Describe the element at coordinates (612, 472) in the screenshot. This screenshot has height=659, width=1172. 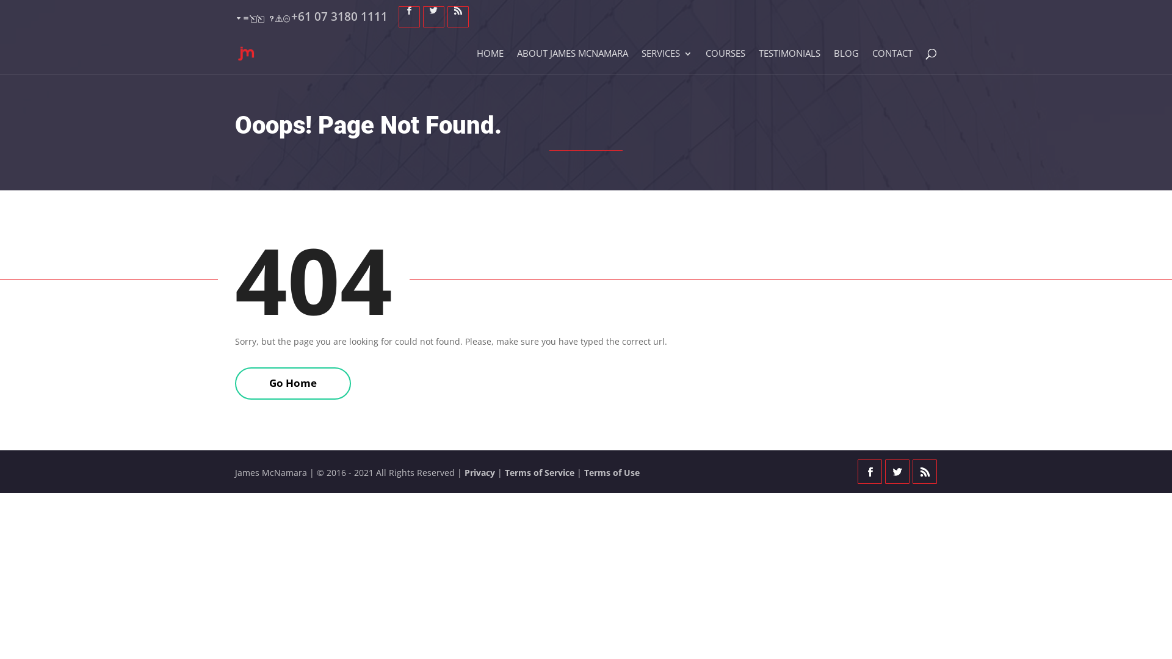
I see `Terms of Use` at that location.